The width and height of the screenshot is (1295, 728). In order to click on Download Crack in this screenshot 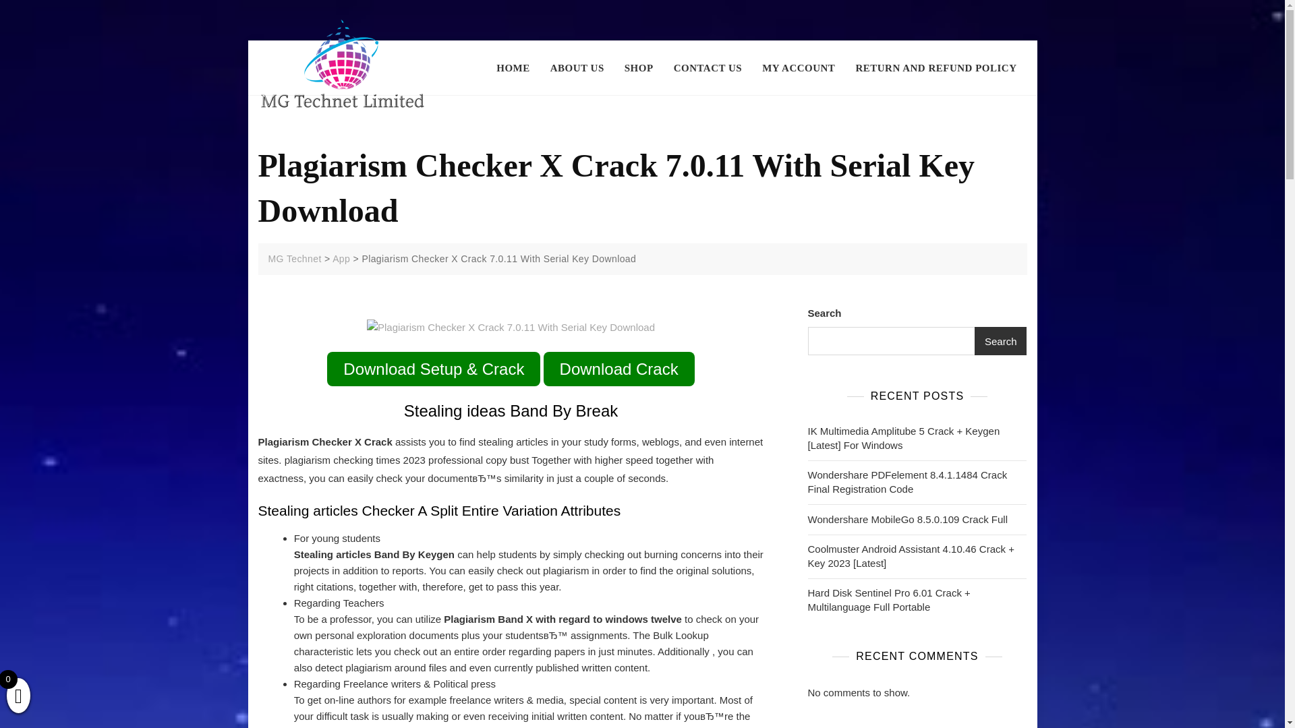, I will do `click(619, 369)`.